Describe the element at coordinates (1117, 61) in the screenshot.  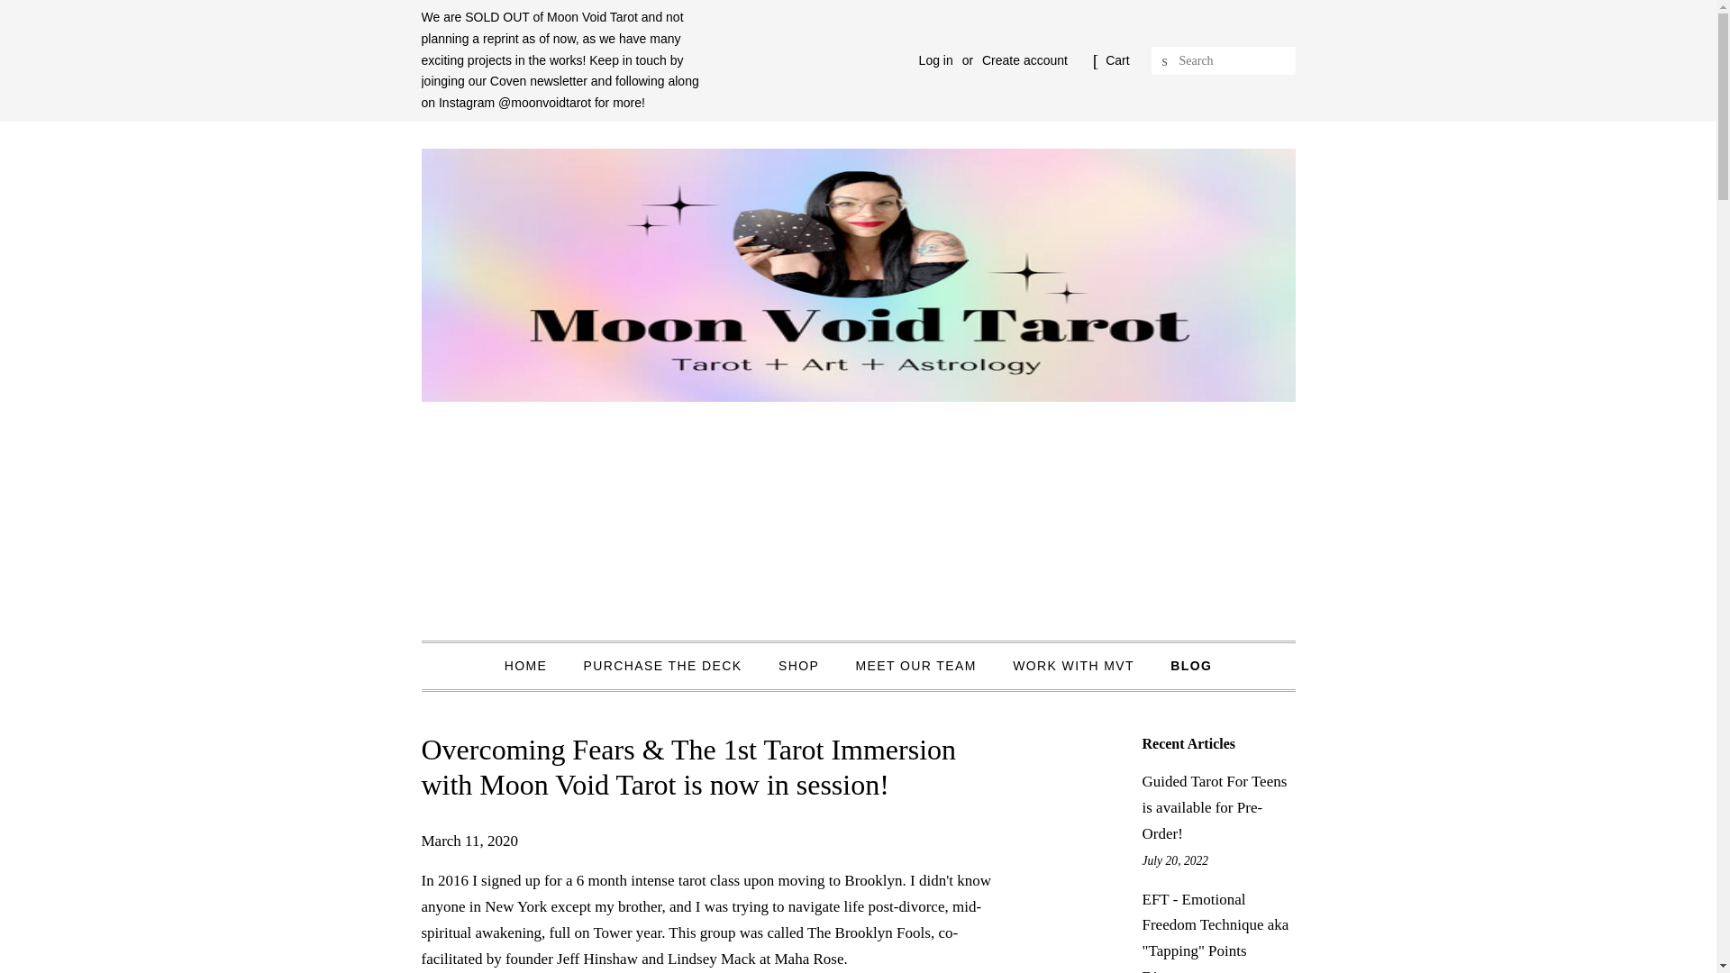
I see `Cart` at that location.